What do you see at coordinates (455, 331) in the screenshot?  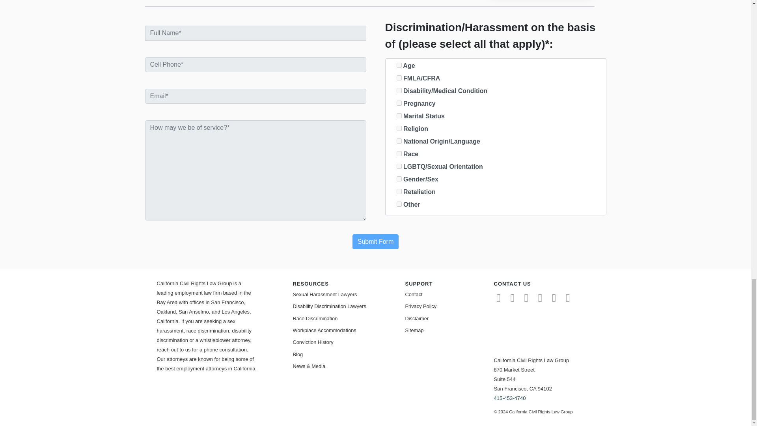 I see `Sitemap` at bounding box center [455, 331].